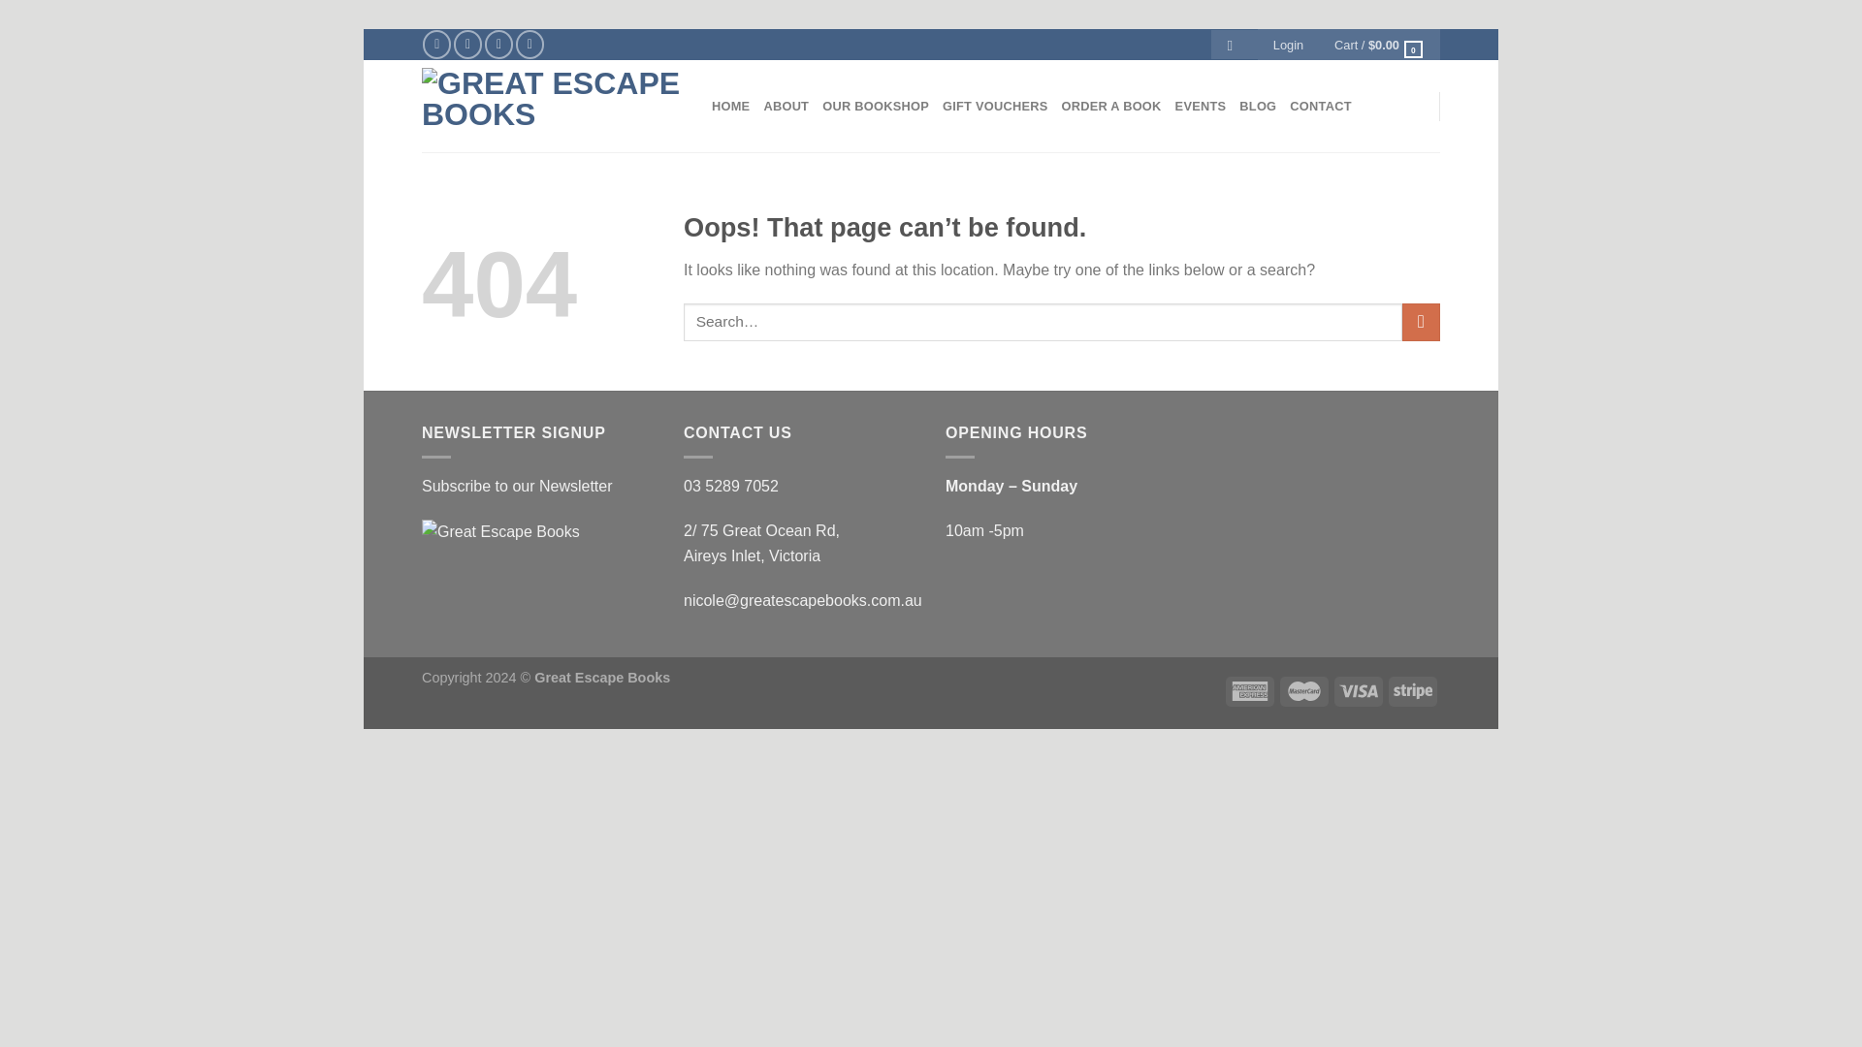  Describe the element at coordinates (553, 107) in the screenshot. I see `Great Escape Books - Great Ocean Road, Aireys Inlet` at that location.